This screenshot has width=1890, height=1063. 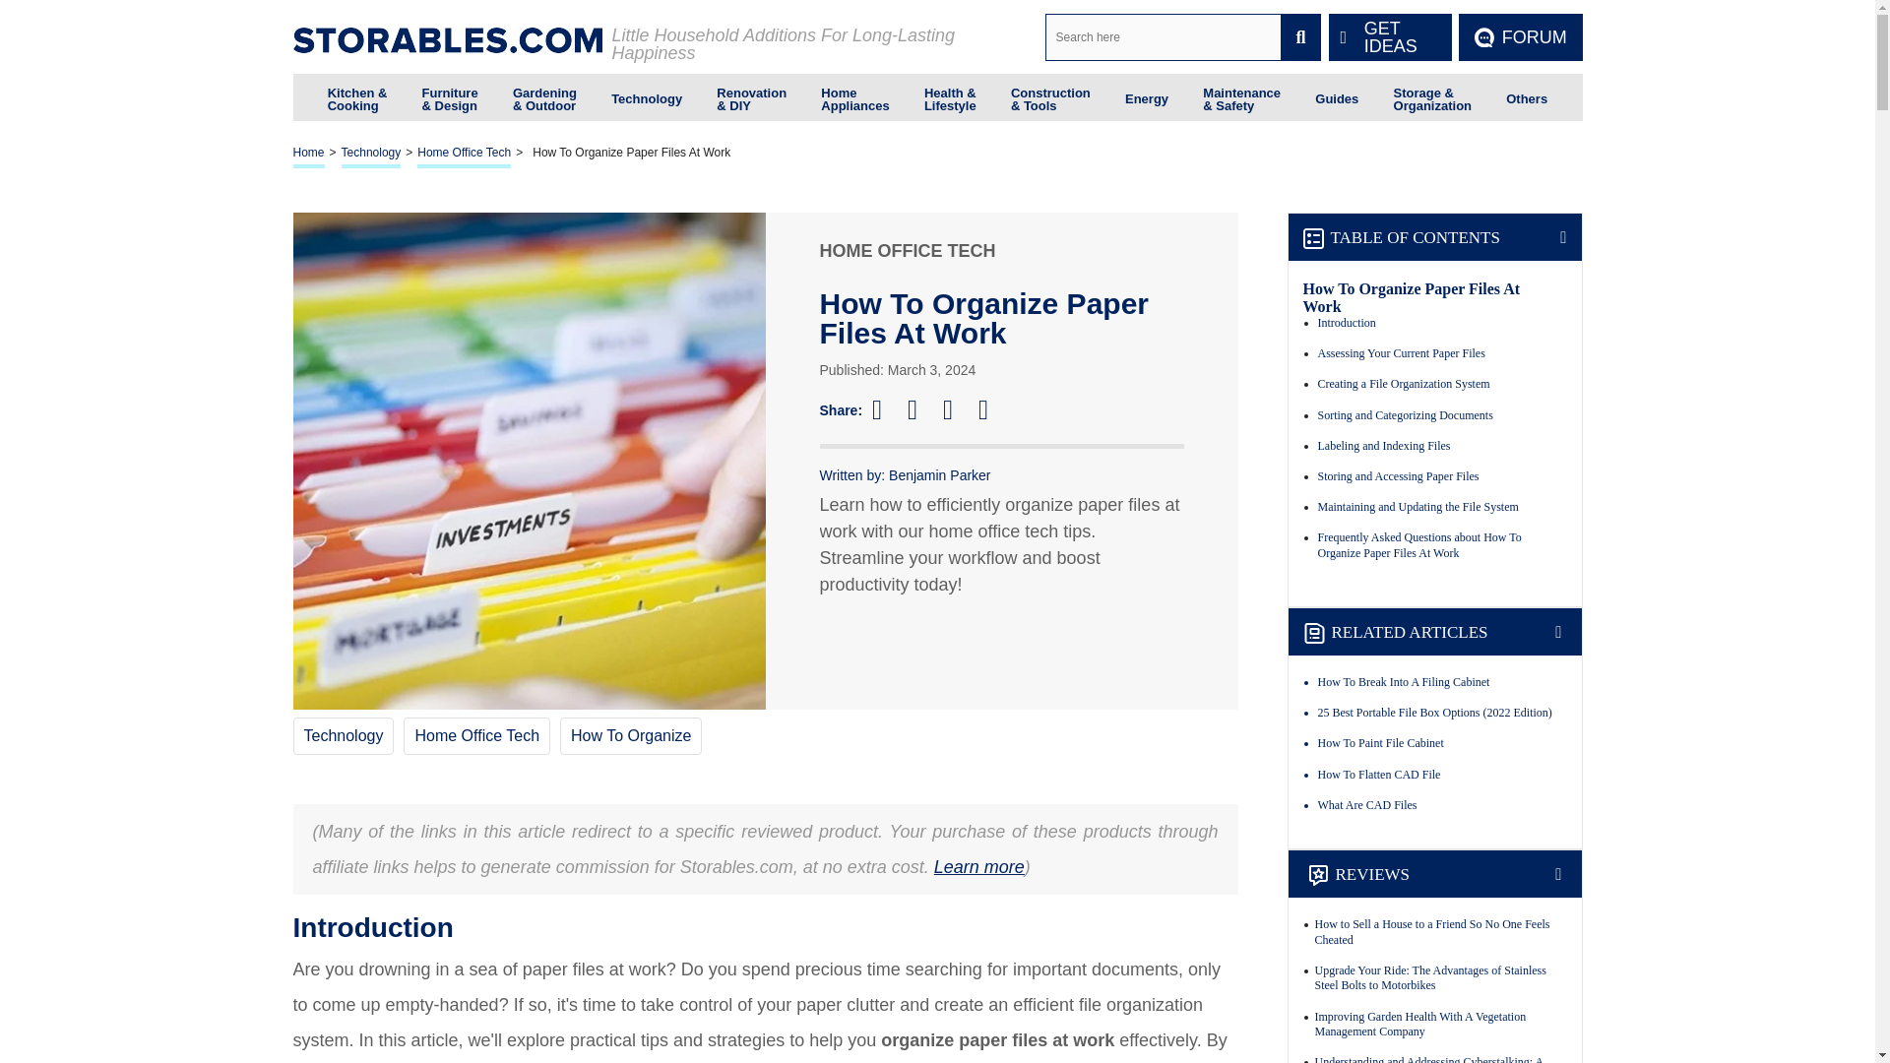 I want to click on Technology, so click(x=646, y=96).